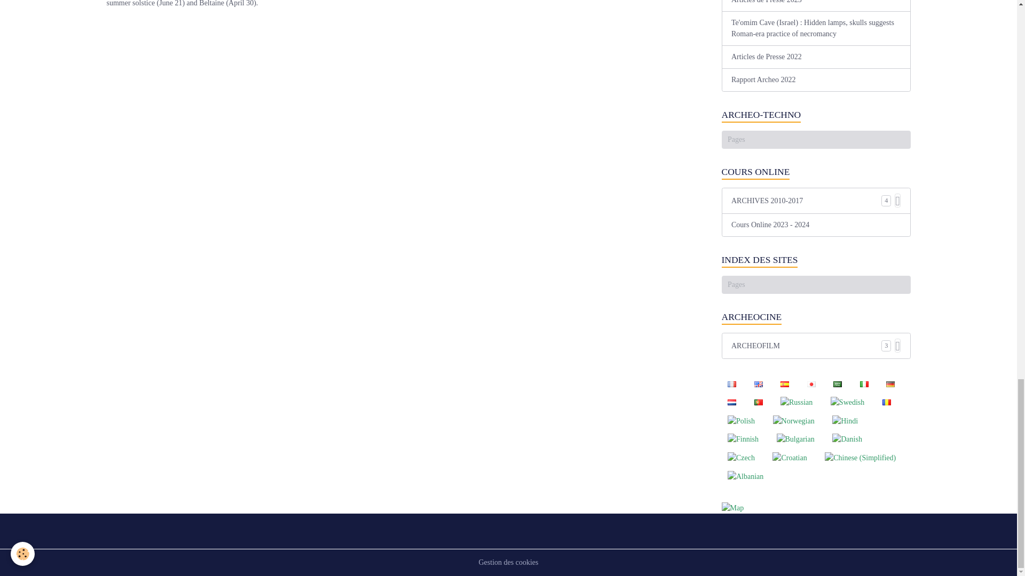 The height and width of the screenshot is (576, 1025). I want to click on Italiano, so click(864, 384).